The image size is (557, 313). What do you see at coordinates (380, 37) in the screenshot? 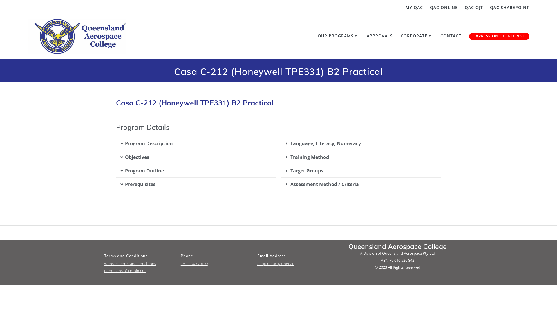
I see `APPROVALS` at bounding box center [380, 37].